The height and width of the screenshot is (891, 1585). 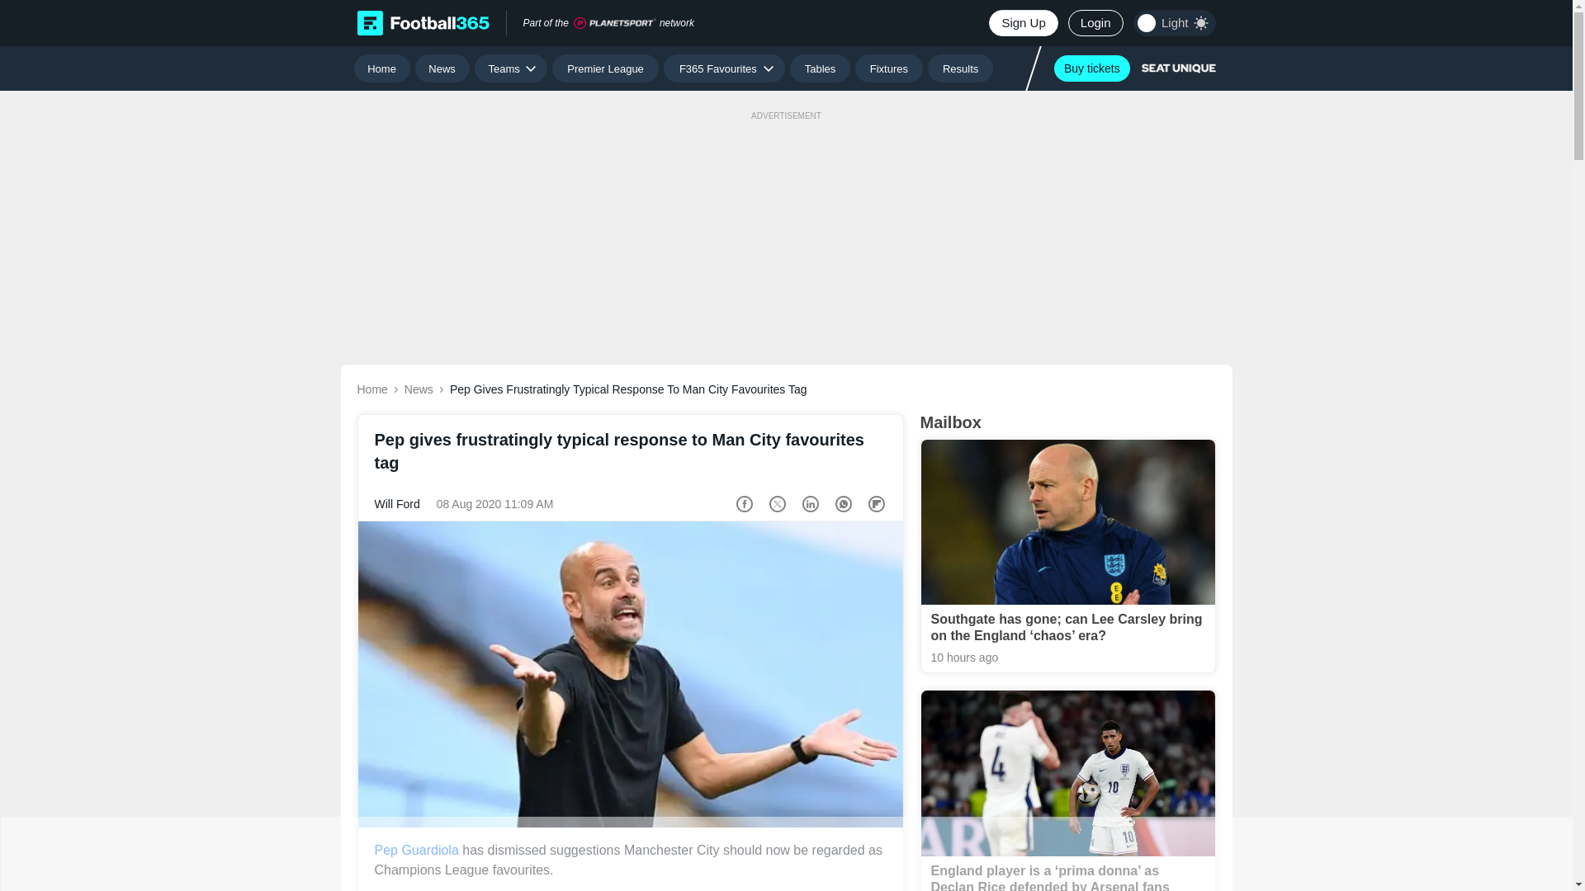 What do you see at coordinates (960, 68) in the screenshot?
I see `Results` at bounding box center [960, 68].